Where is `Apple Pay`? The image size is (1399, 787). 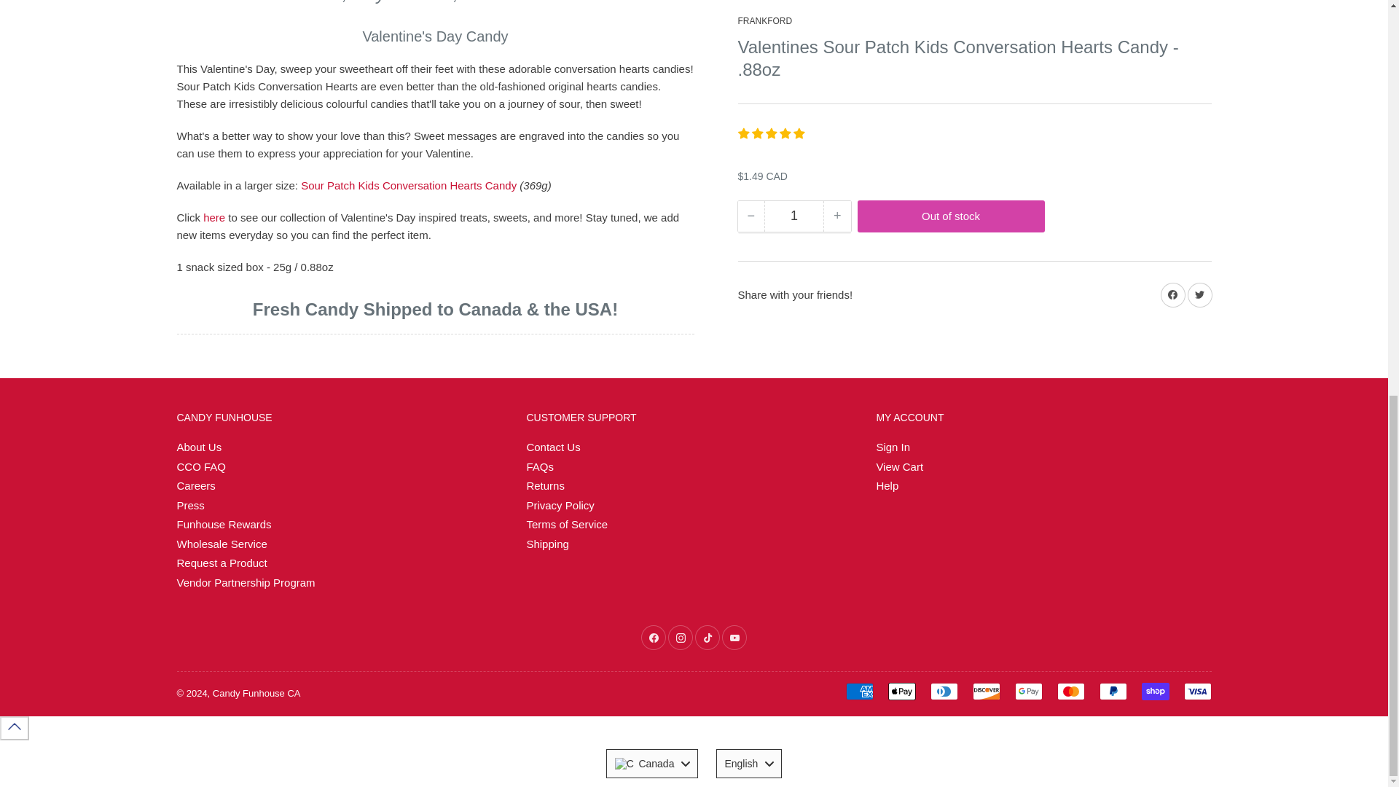
Apple Pay is located at coordinates (901, 692).